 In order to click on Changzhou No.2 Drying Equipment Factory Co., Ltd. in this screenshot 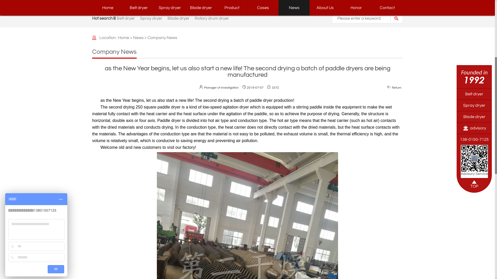, I will do `click(170, 23)`.